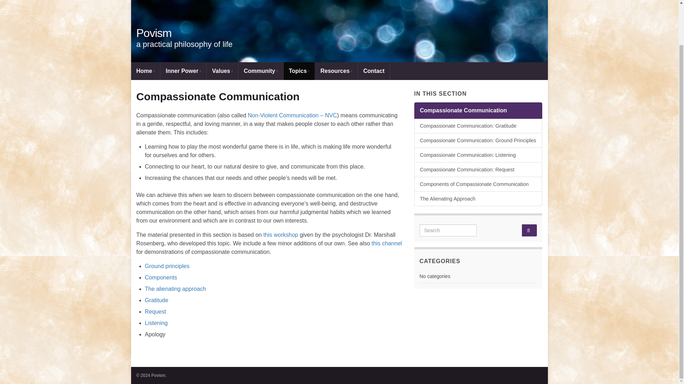  What do you see at coordinates (260, 71) in the screenshot?
I see `Community` at bounding box center [260, 71].